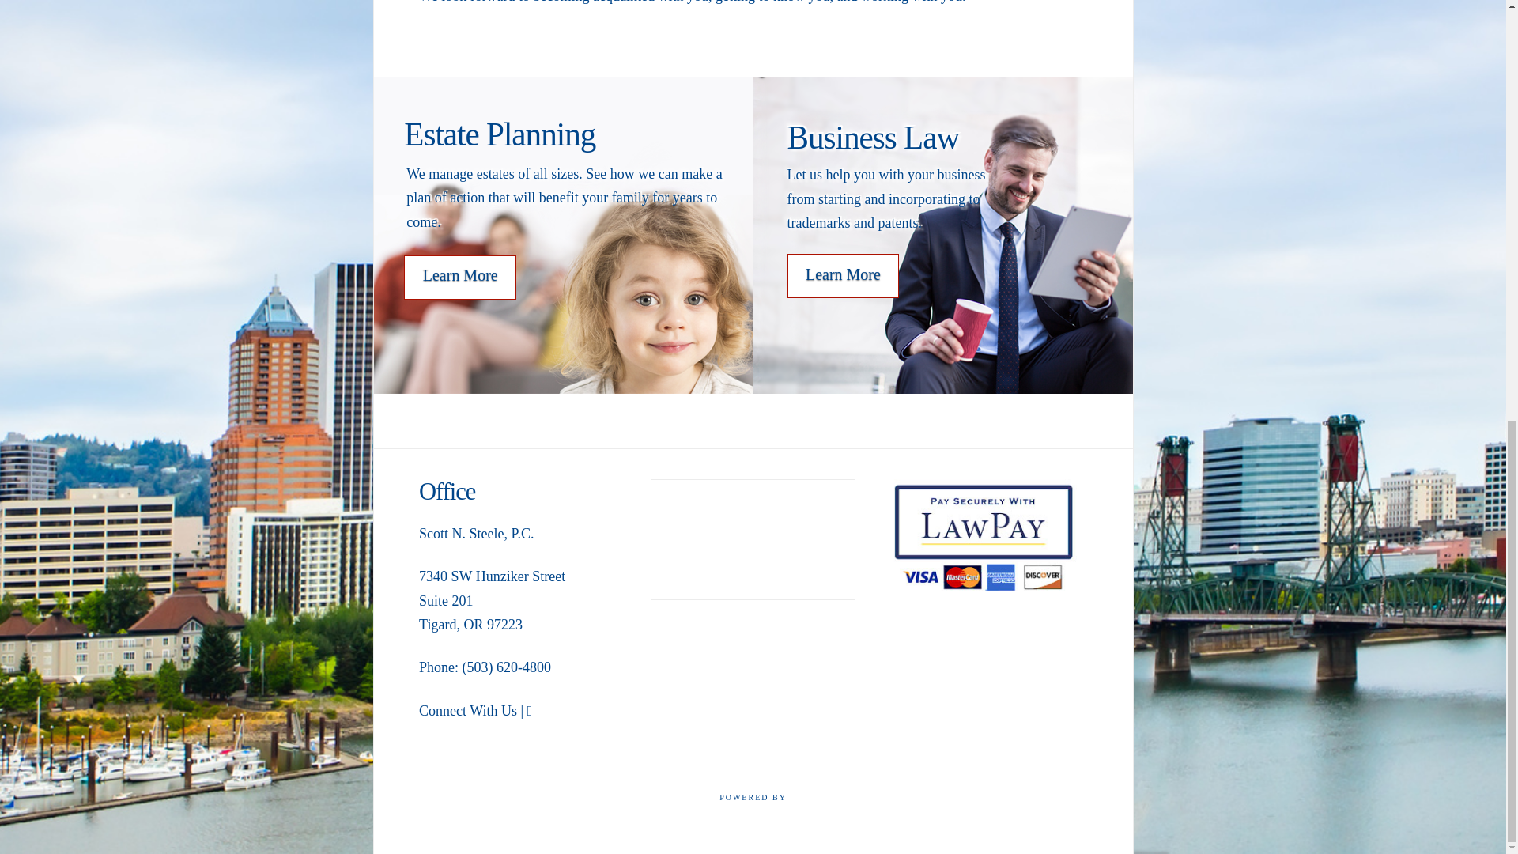 This screenshot has width=1518, height=854. Describe the element at coordinates (753, 808) in the screenshot. I see `Powerd by Prepared marketing` at that location.